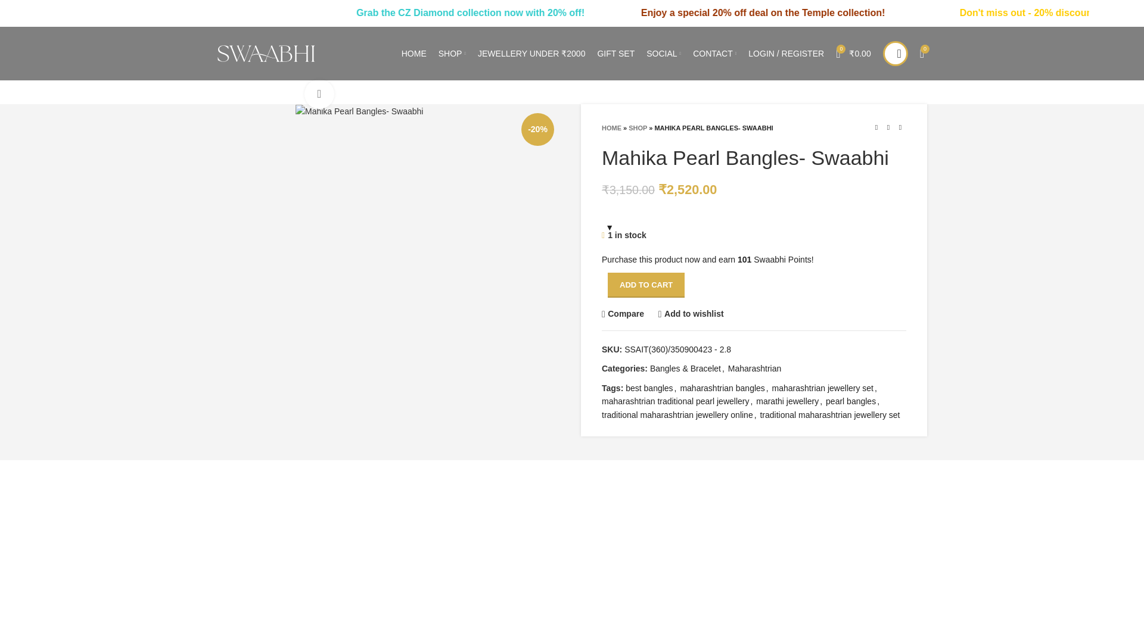 This screenshot has width=1144, height=643. Describe the element at coordinates (414, 54) in the screenshot. I see `HOME` at that location.